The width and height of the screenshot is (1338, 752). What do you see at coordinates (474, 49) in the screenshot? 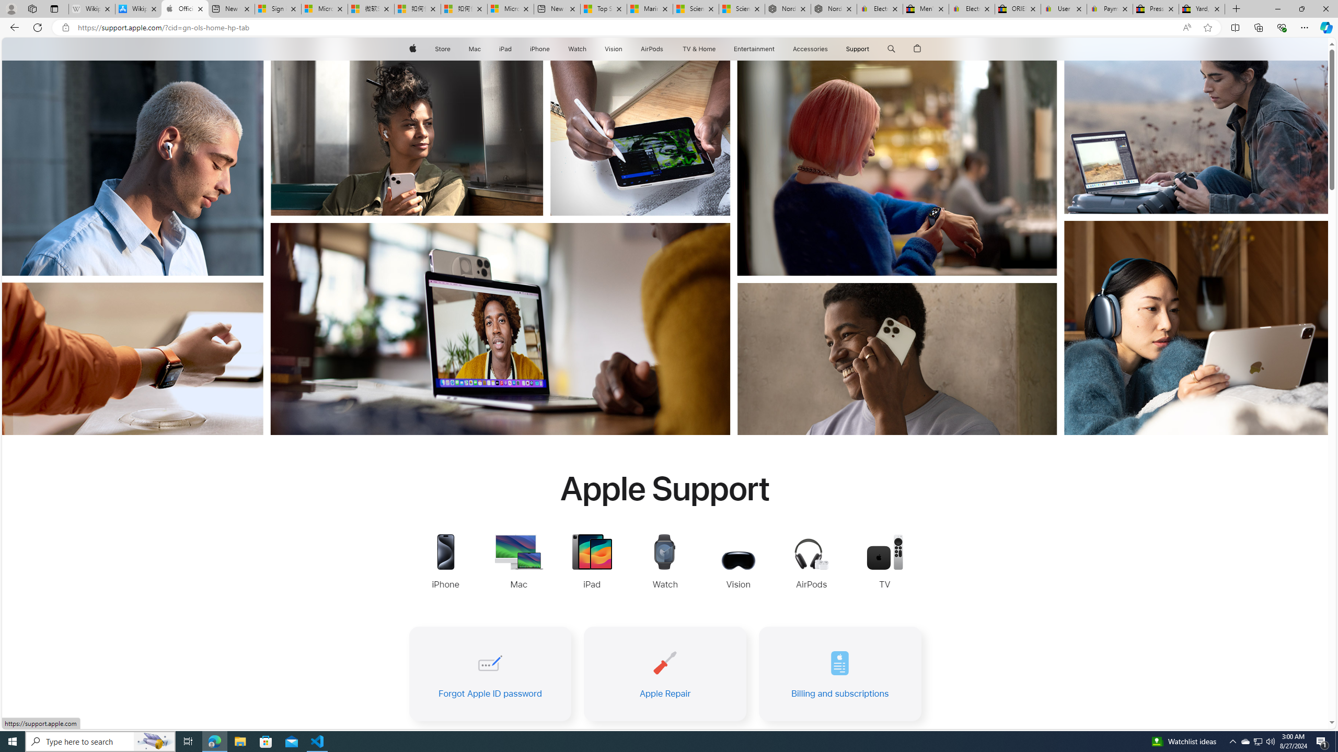
I see `Mac` at bounding box center [474, 49].